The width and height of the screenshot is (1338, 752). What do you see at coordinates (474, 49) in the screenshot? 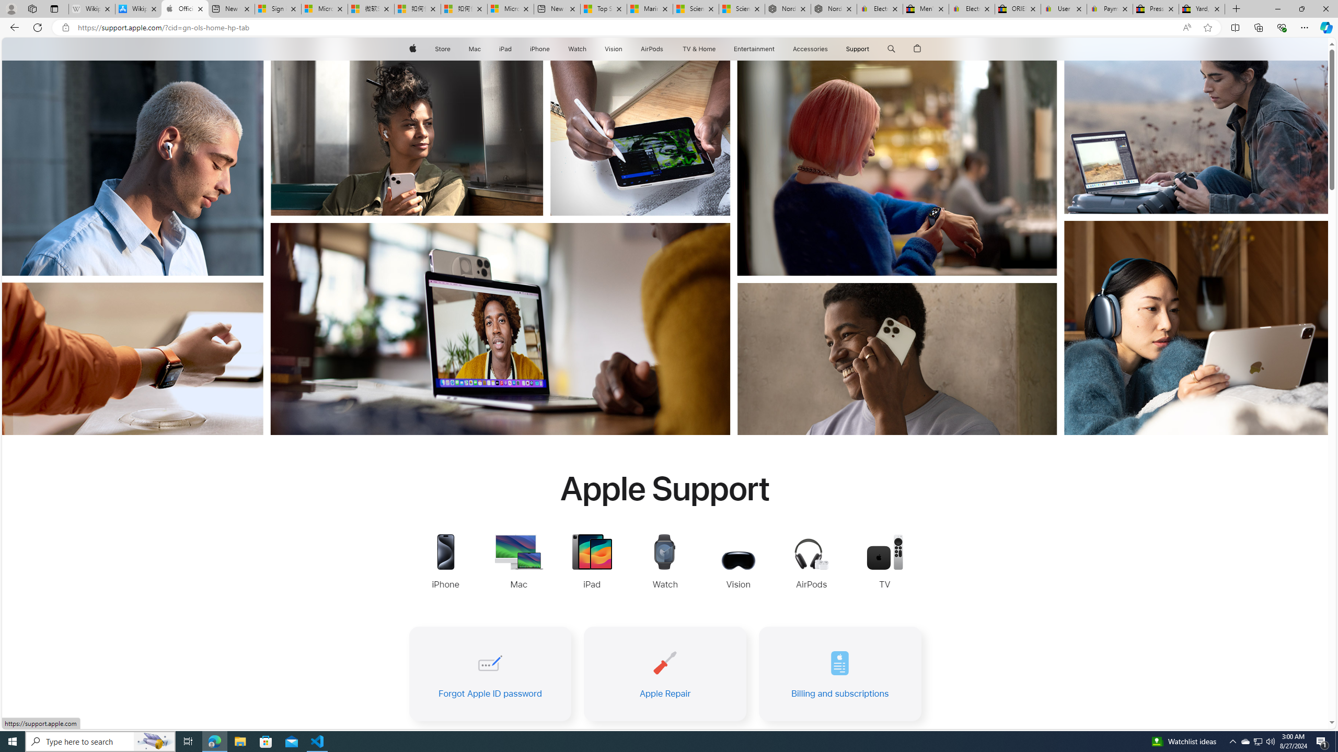
I see `Mac` at bounding box center [474, 49].